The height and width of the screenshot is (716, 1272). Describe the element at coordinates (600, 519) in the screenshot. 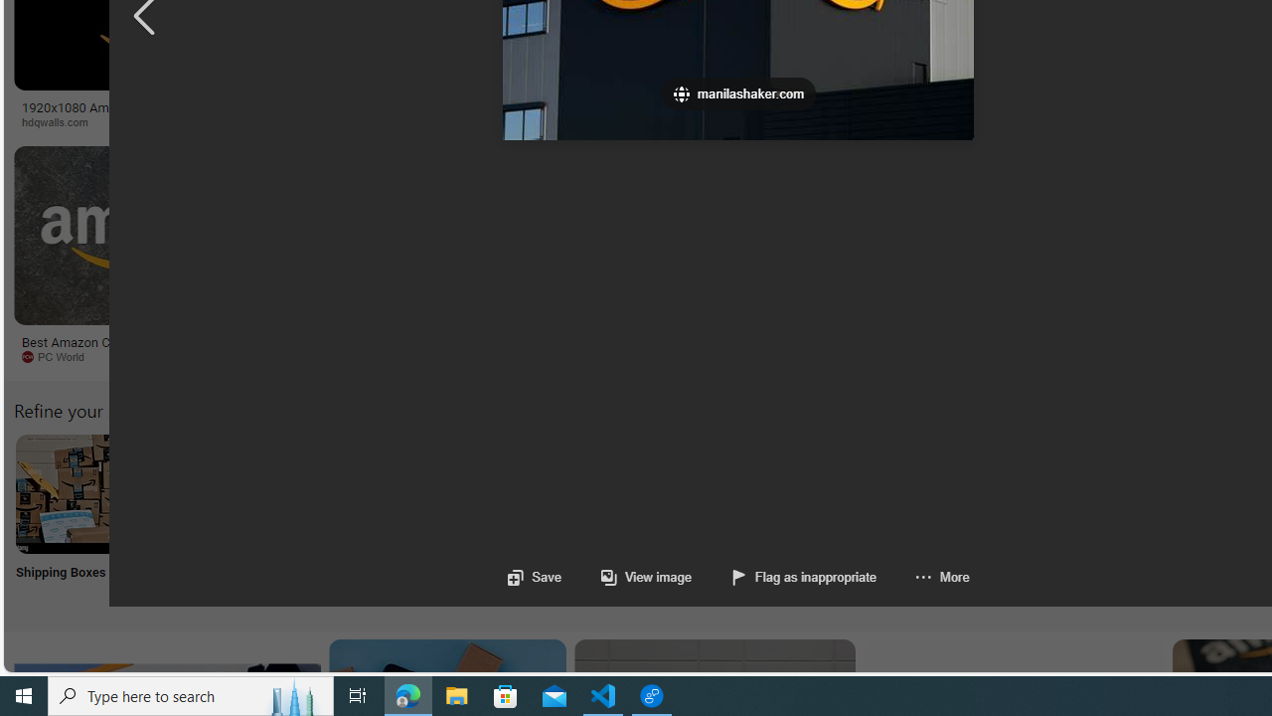

I see `Jobs Near Me` at that location.